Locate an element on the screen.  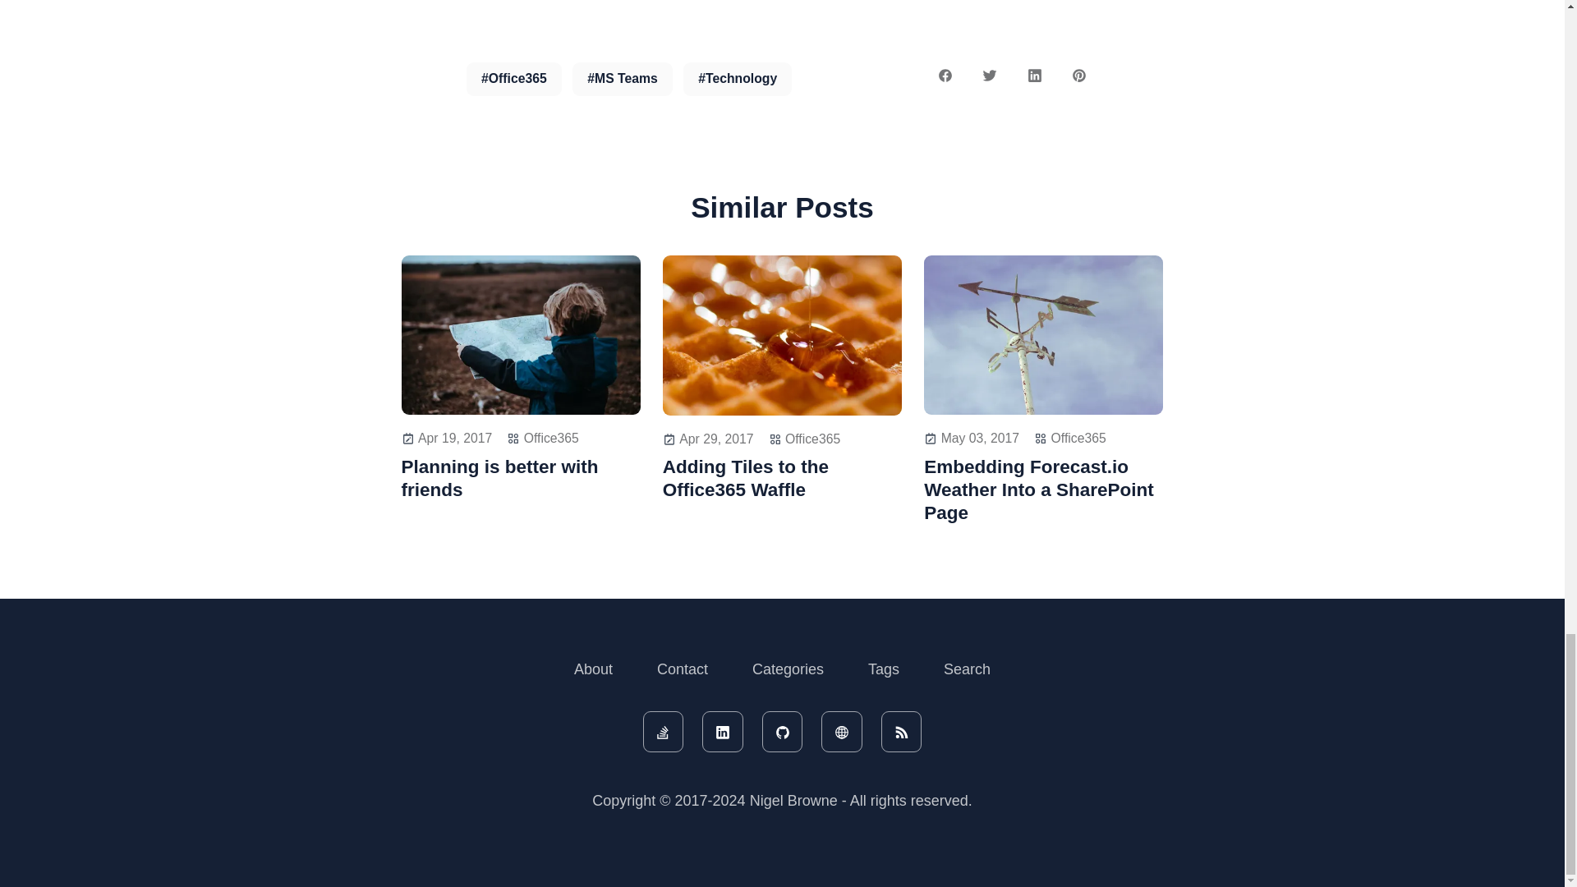
About is located at coordinates (593, 669).